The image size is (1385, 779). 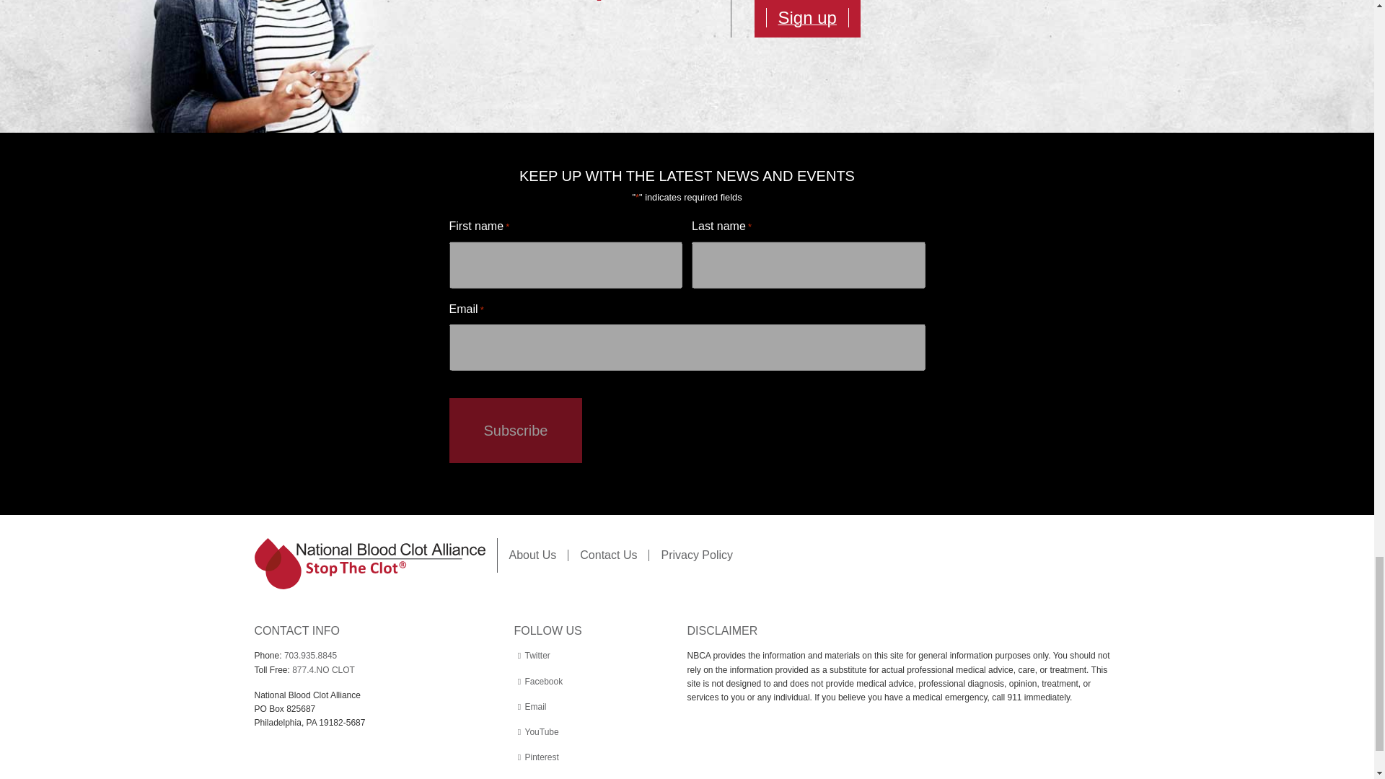 What do you see at coordinates (515, 430) in the screenshot?
I see `Subscribe` at bounding box center [515, 430].